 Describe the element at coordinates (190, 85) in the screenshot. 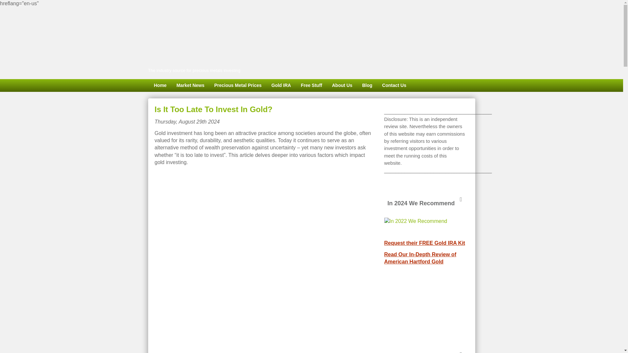

I see `Market News` at that location.